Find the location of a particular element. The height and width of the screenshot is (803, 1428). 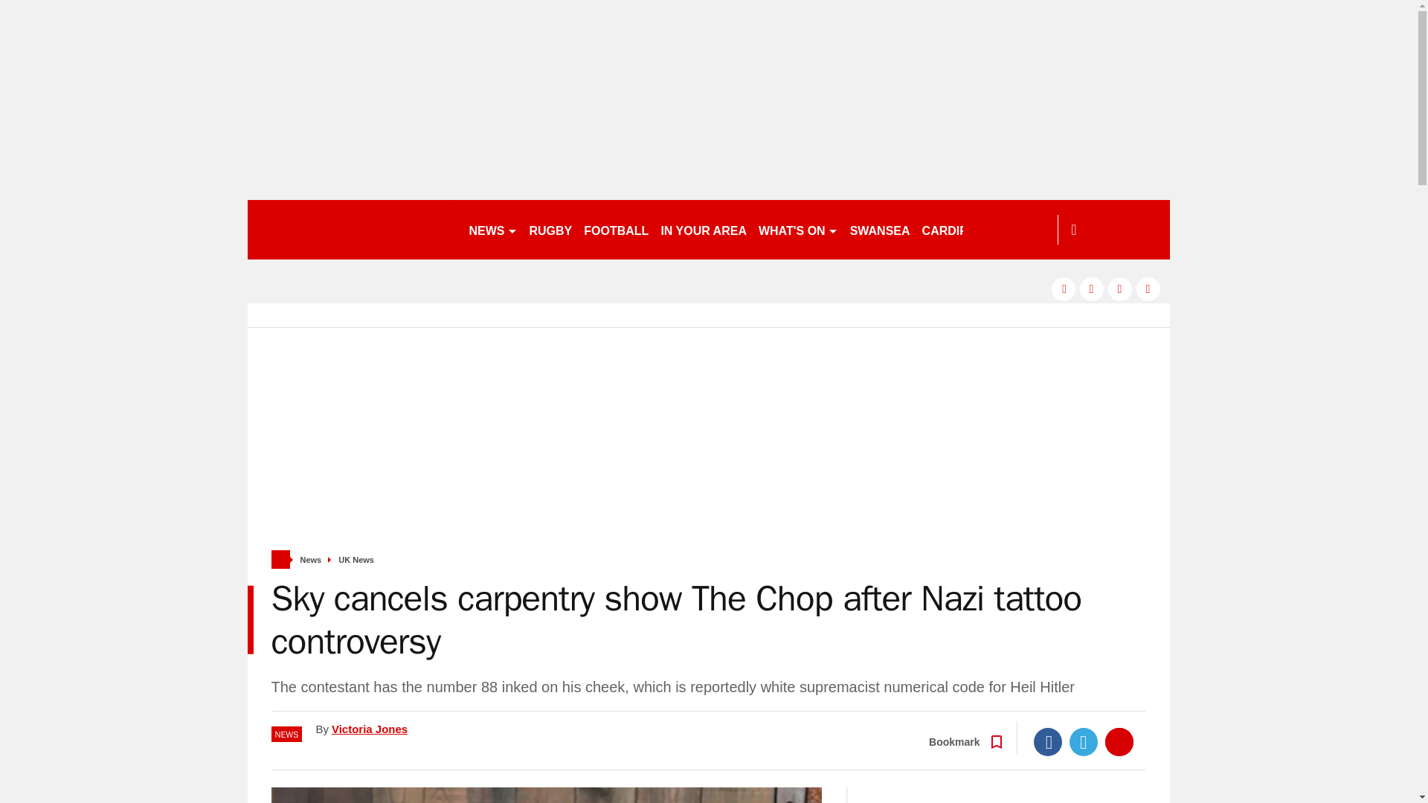

Twitter is located at coordinates (1084, 742).